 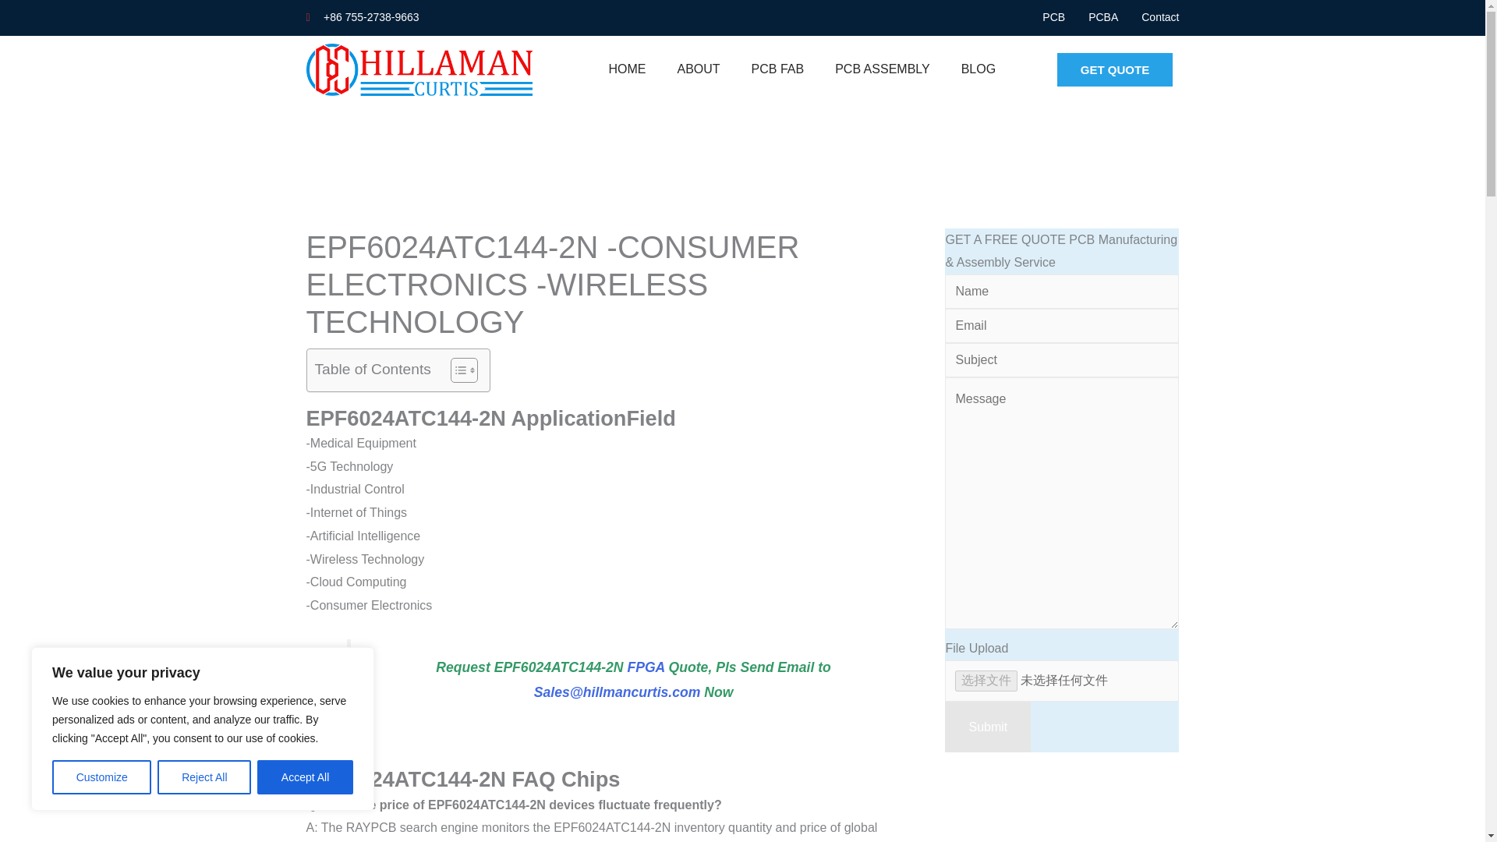 What do you see at coordinates (1160, 17) in the screenshot?
I see `Contact` at bounding box center [1160, 17].